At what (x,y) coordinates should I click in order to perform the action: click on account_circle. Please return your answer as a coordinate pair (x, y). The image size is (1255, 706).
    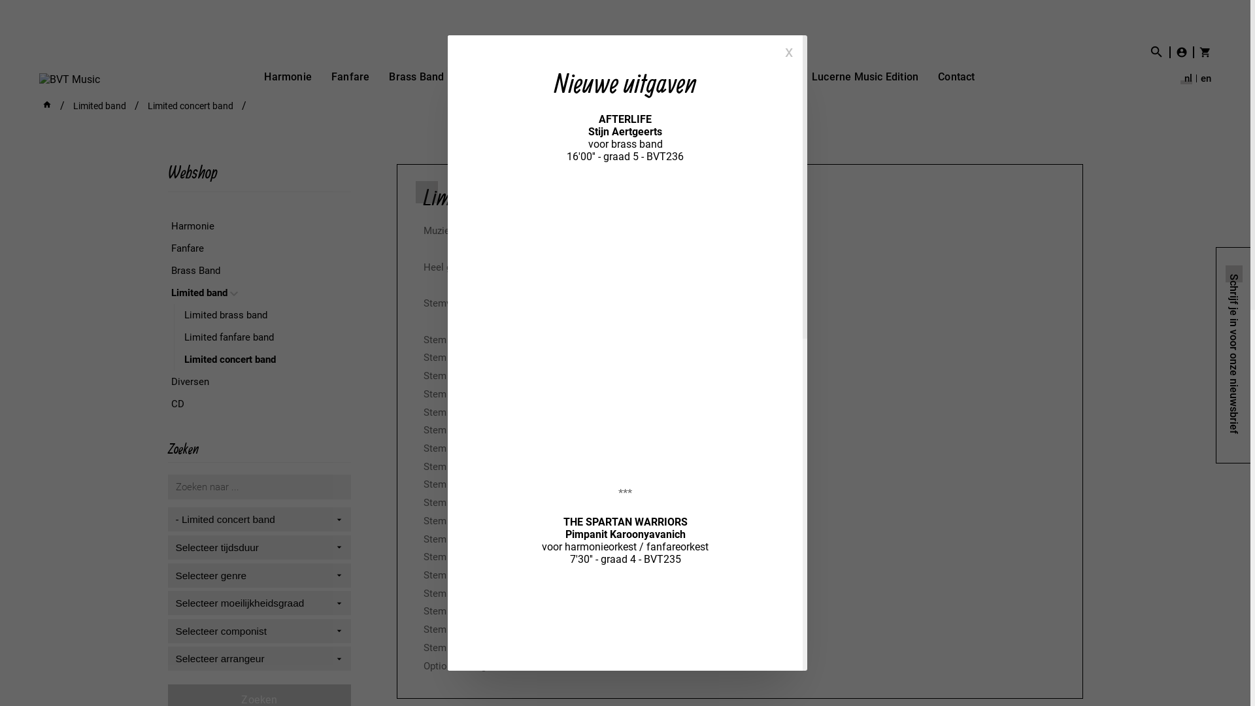
    Looking at the image, I should click on (1179, 52).